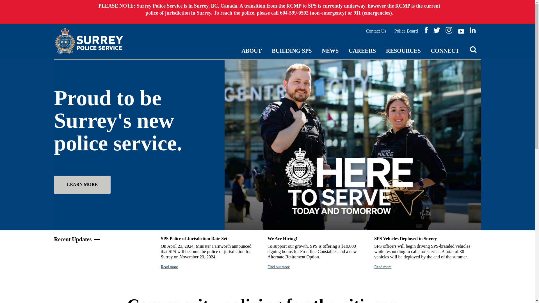 The image size is (539, 303). Describe the element at coordinates (406, 31) in the screenshot. I see `Police Board` at that location.